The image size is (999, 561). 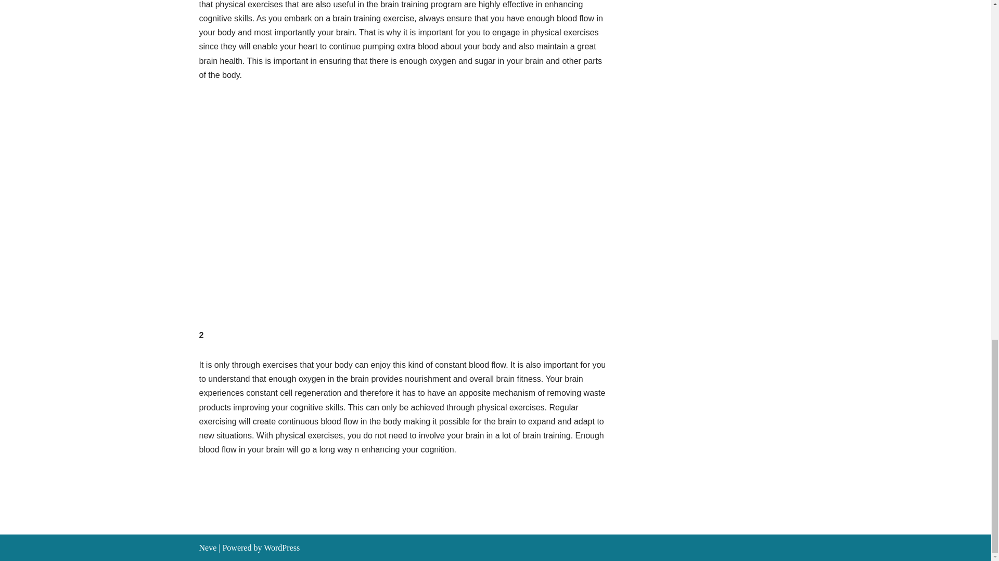 I want to click on WordPress, so click(x=281, y=547).